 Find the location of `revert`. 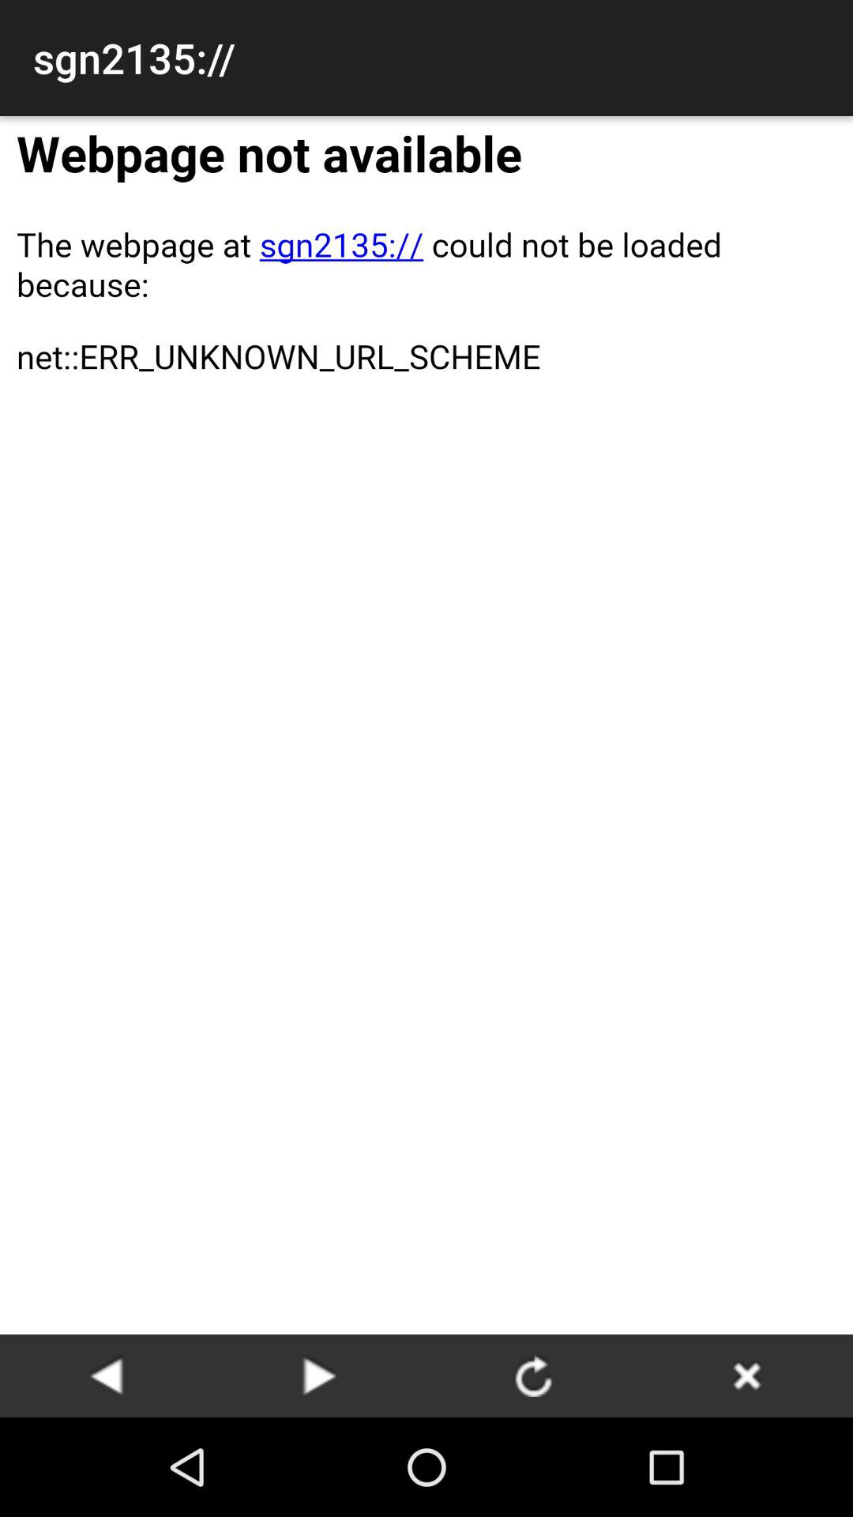

revert is located at coordinates (320, 1375).